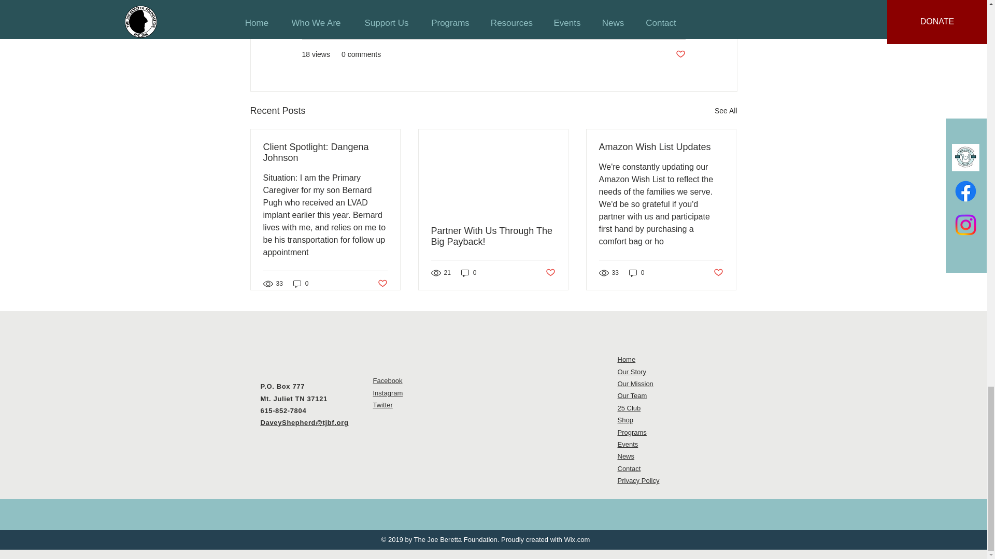  What do you see at coordinates (726, 111) in the screenshot?
I see `See All` at bounding box center [726, 111].